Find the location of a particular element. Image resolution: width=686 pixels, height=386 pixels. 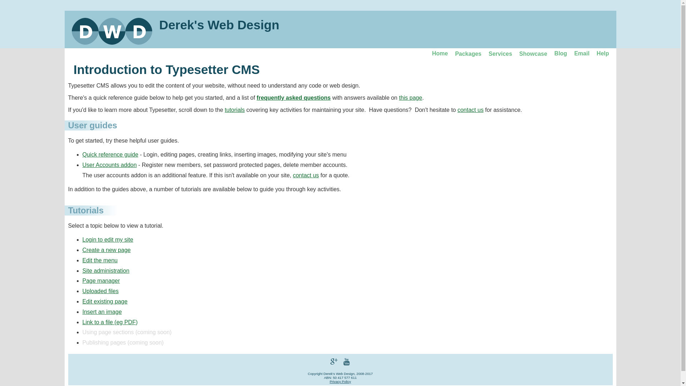

Privacy Policy is located at coordinates (340, 382).